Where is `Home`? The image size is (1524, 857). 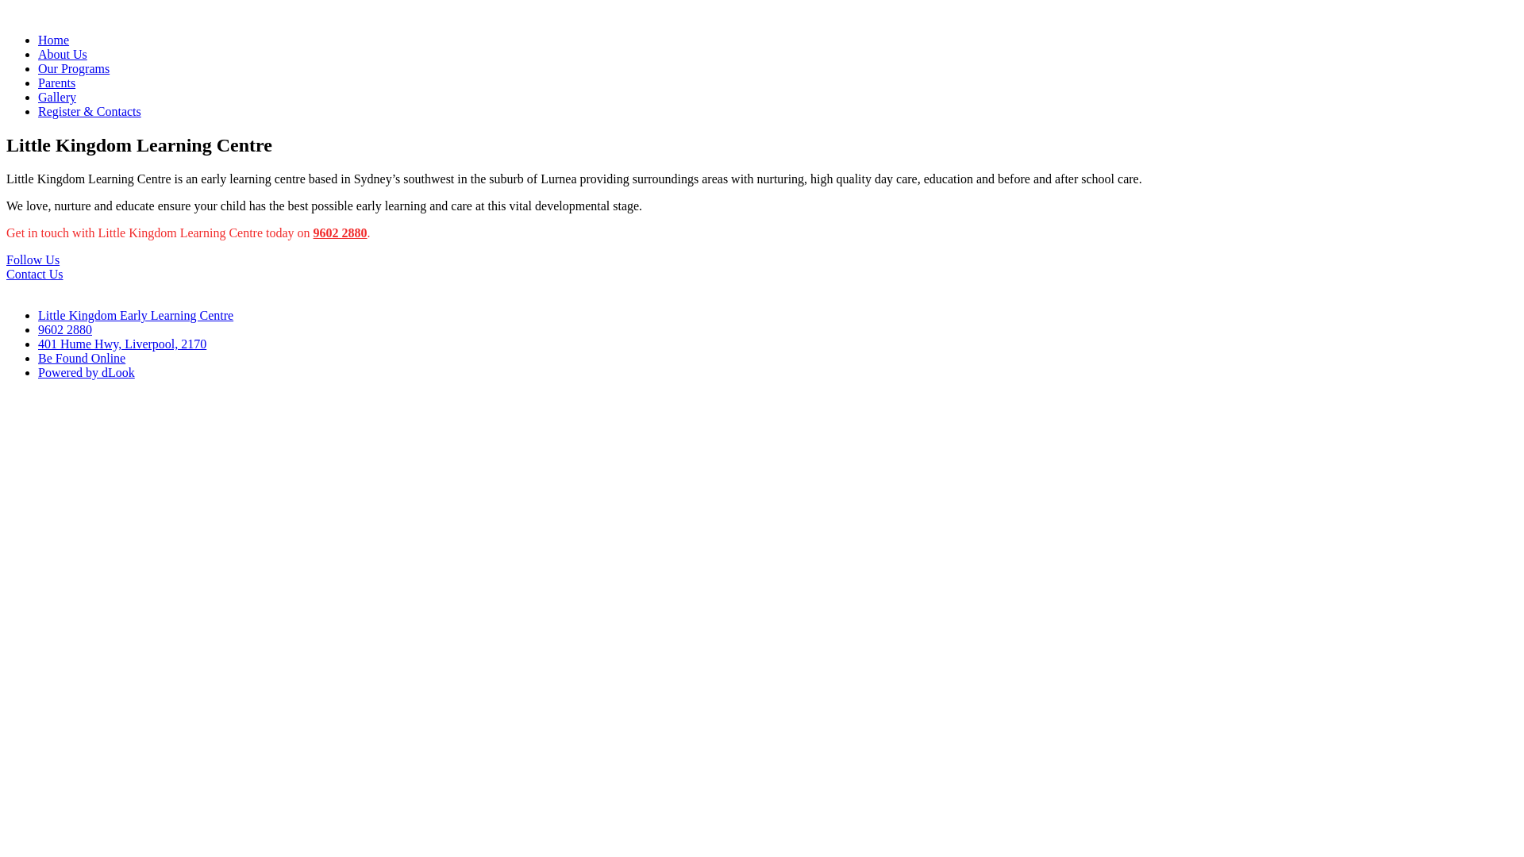
Home is located at coordinates (54, 40).